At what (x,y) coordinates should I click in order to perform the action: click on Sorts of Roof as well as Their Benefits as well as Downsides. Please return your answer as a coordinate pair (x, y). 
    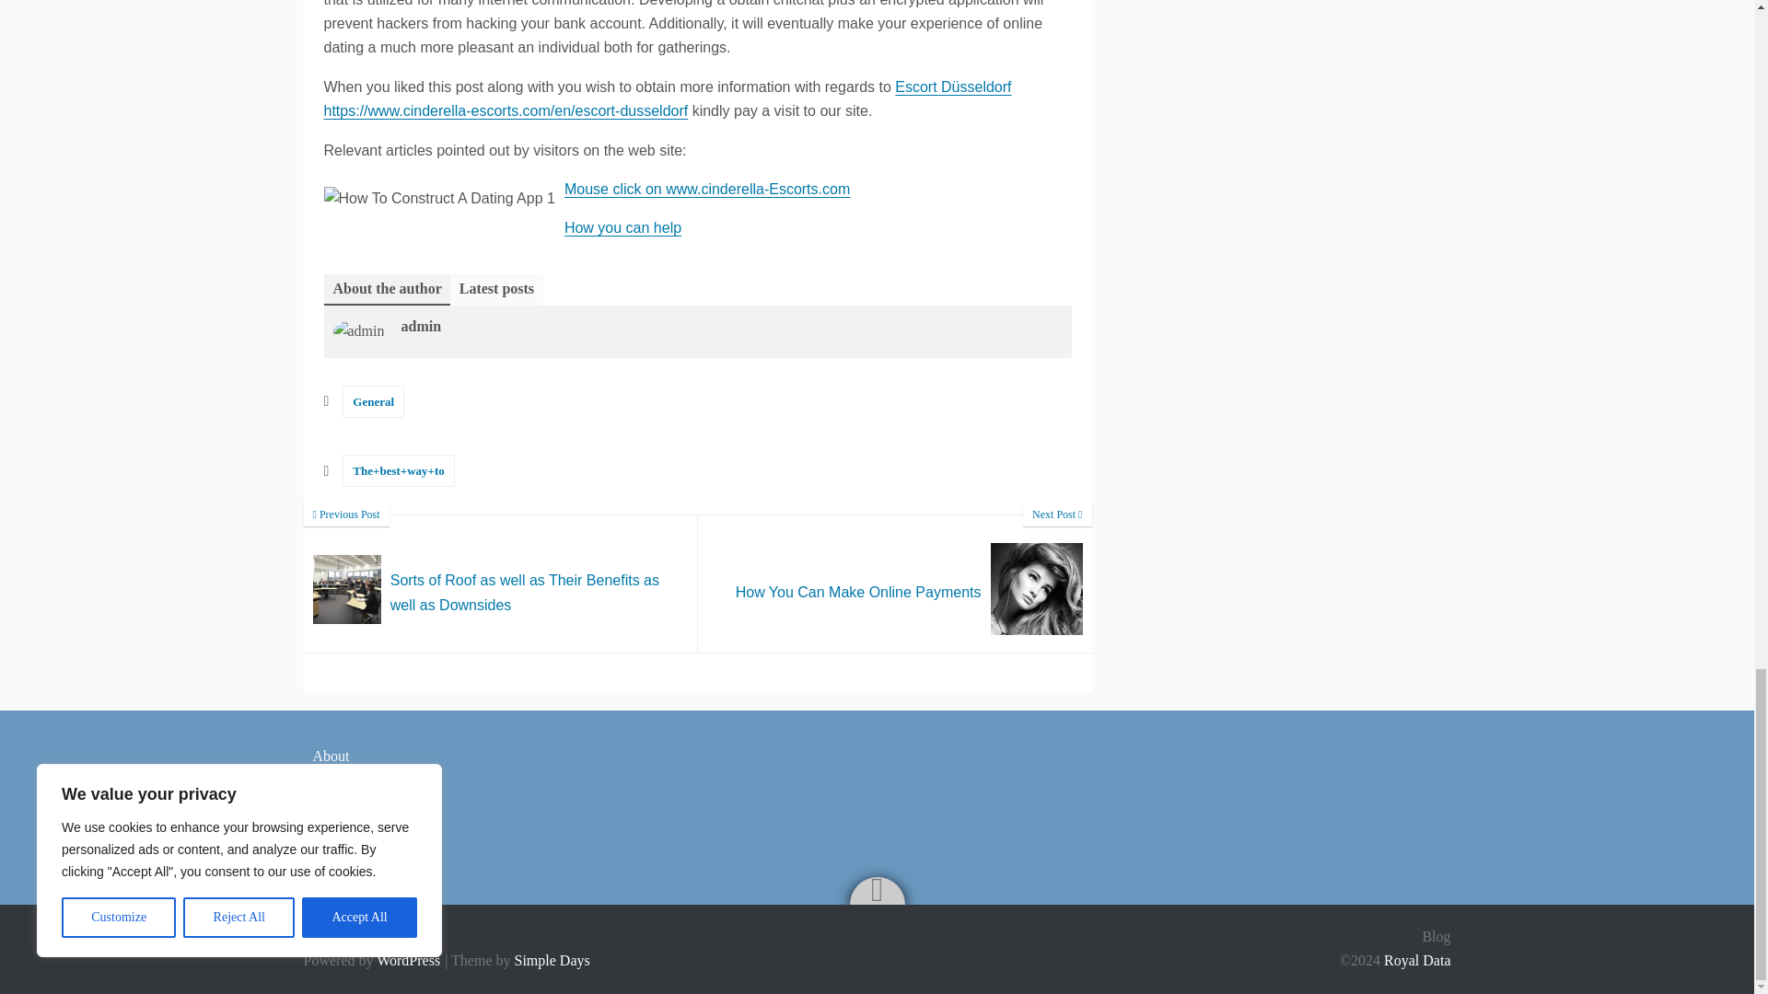
    Looking at the image, I should click on (501, 584).